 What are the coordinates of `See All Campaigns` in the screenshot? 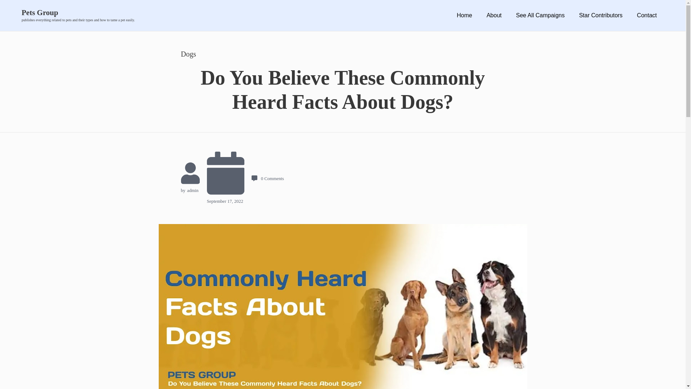 It's located at (540, 15).